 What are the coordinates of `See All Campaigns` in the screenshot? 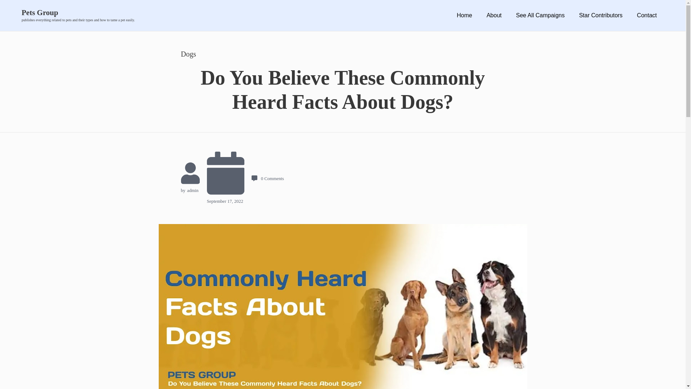 It's located at (540, 15).